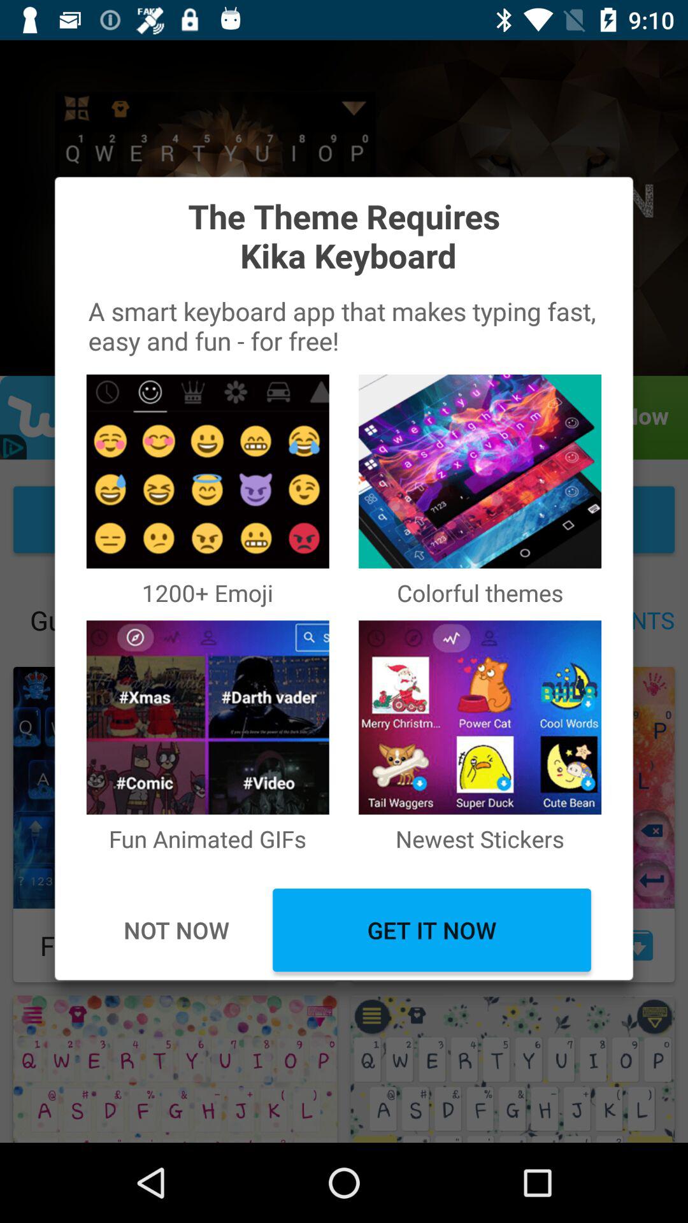 The height and width of the screenshot is (1223, 688). What do you see at coordinates (432, 930) in the screenshot?
I see `scroll to the get it now item` at bounding box center [432, 930].